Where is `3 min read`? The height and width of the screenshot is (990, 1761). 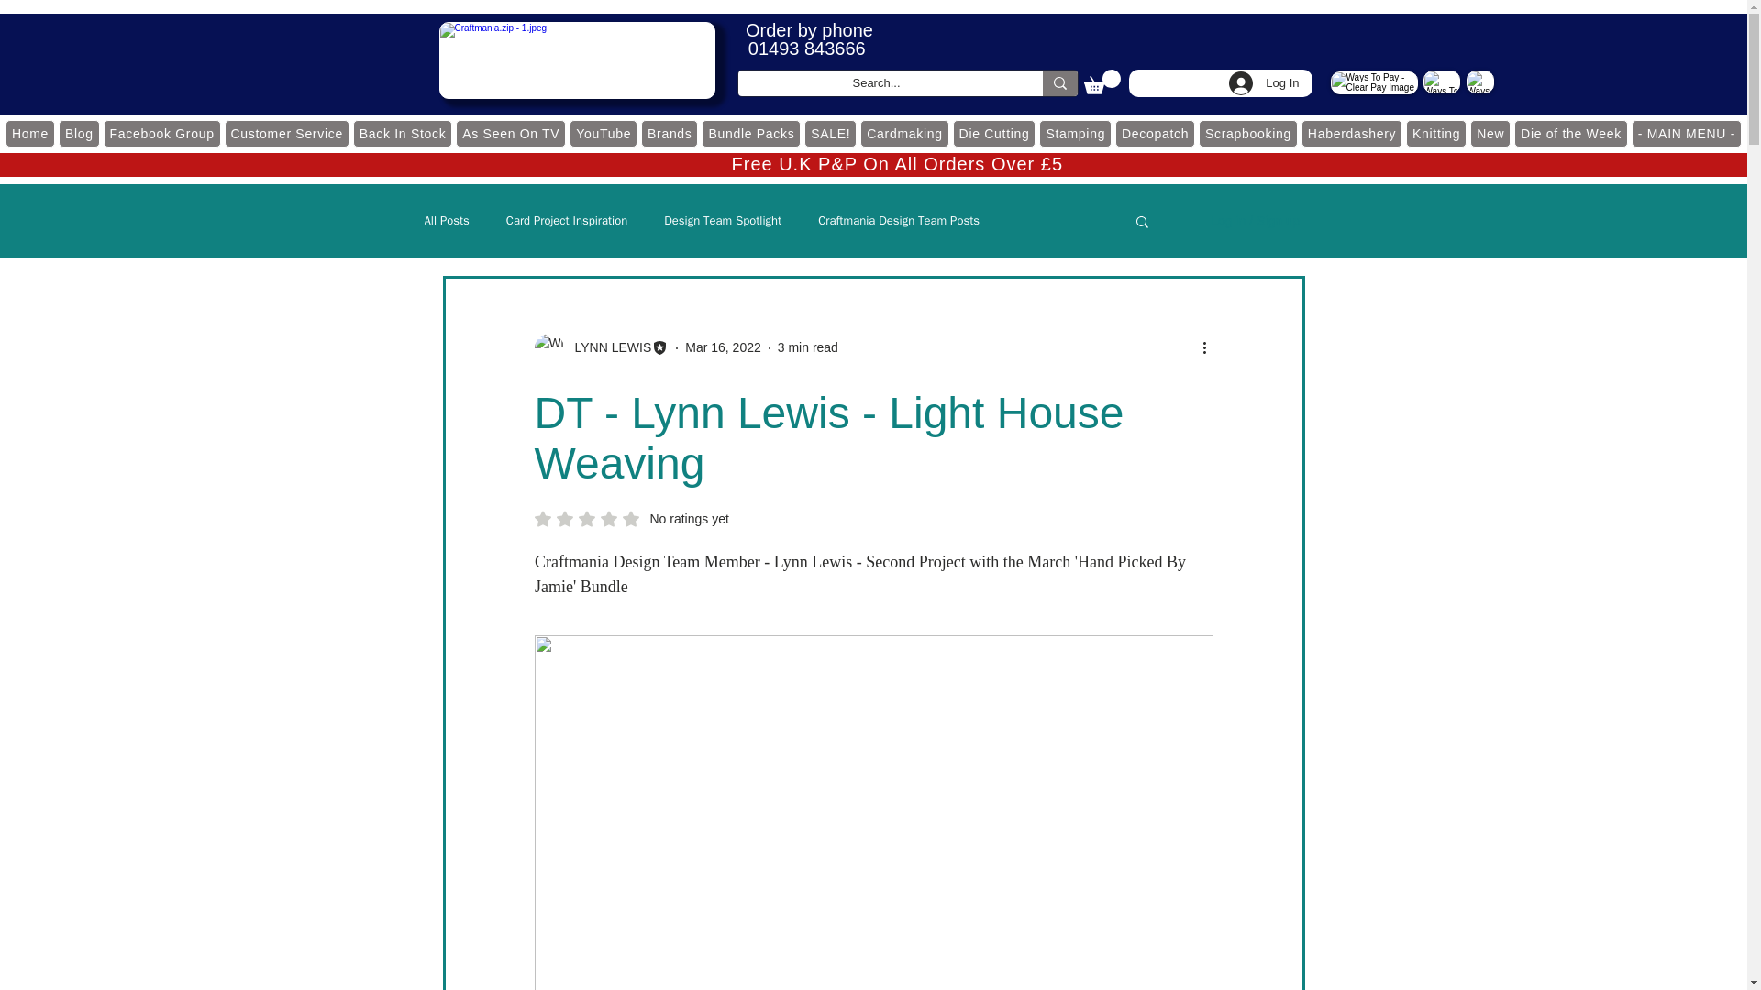
3 min read is located at coordinates (807, 346).